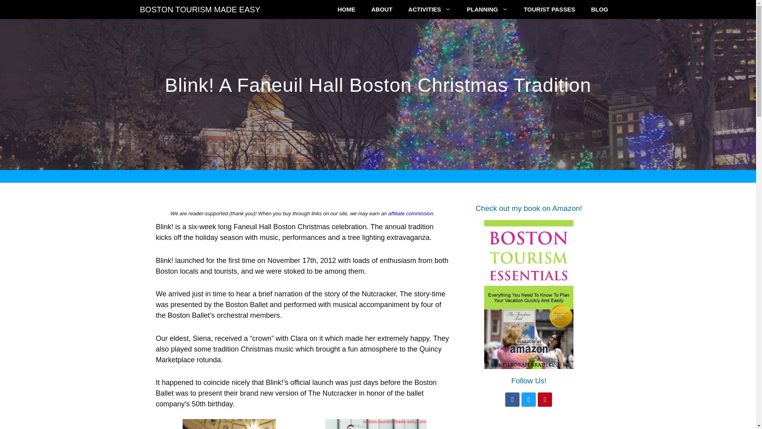  Describe the element at coordinates (346, 10) in the screenshot. I see `HOME` at that location.